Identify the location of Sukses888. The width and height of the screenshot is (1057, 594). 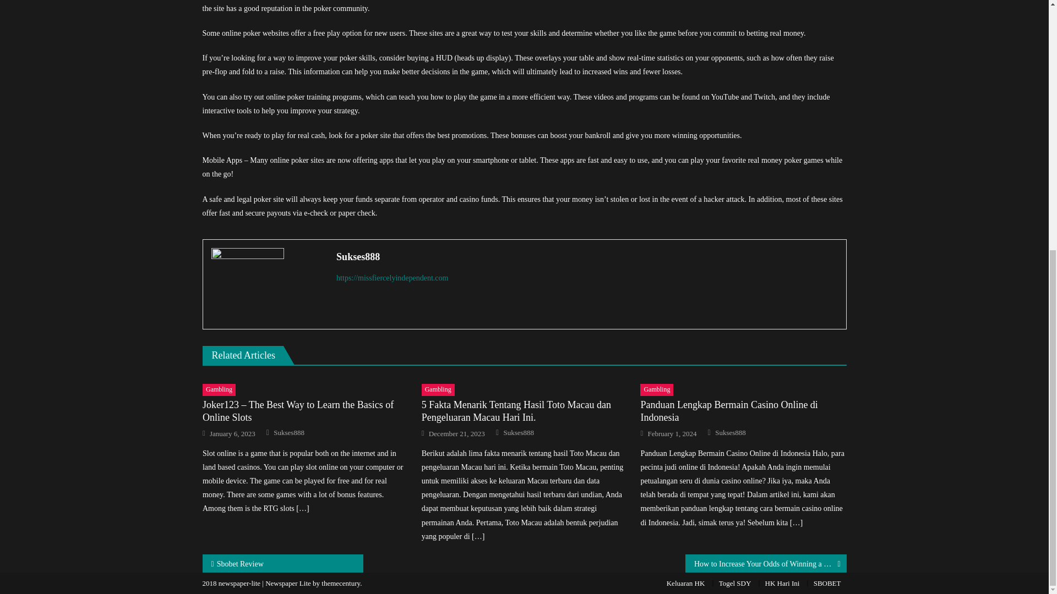
(288, 432).